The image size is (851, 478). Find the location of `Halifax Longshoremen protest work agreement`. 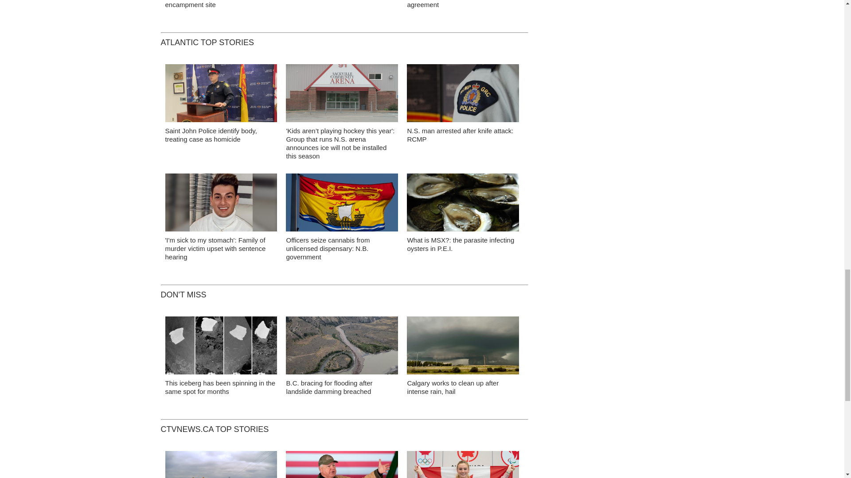

Halifax Longshoremen protest work agreement is located at coordinates (459, 4).